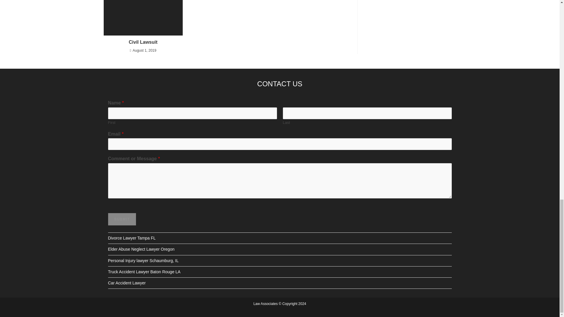  Describe the element at coordinates (144, 272) in the screenshot. I see `Truck Accident Lawyer Baton Rouge LA` at that location.